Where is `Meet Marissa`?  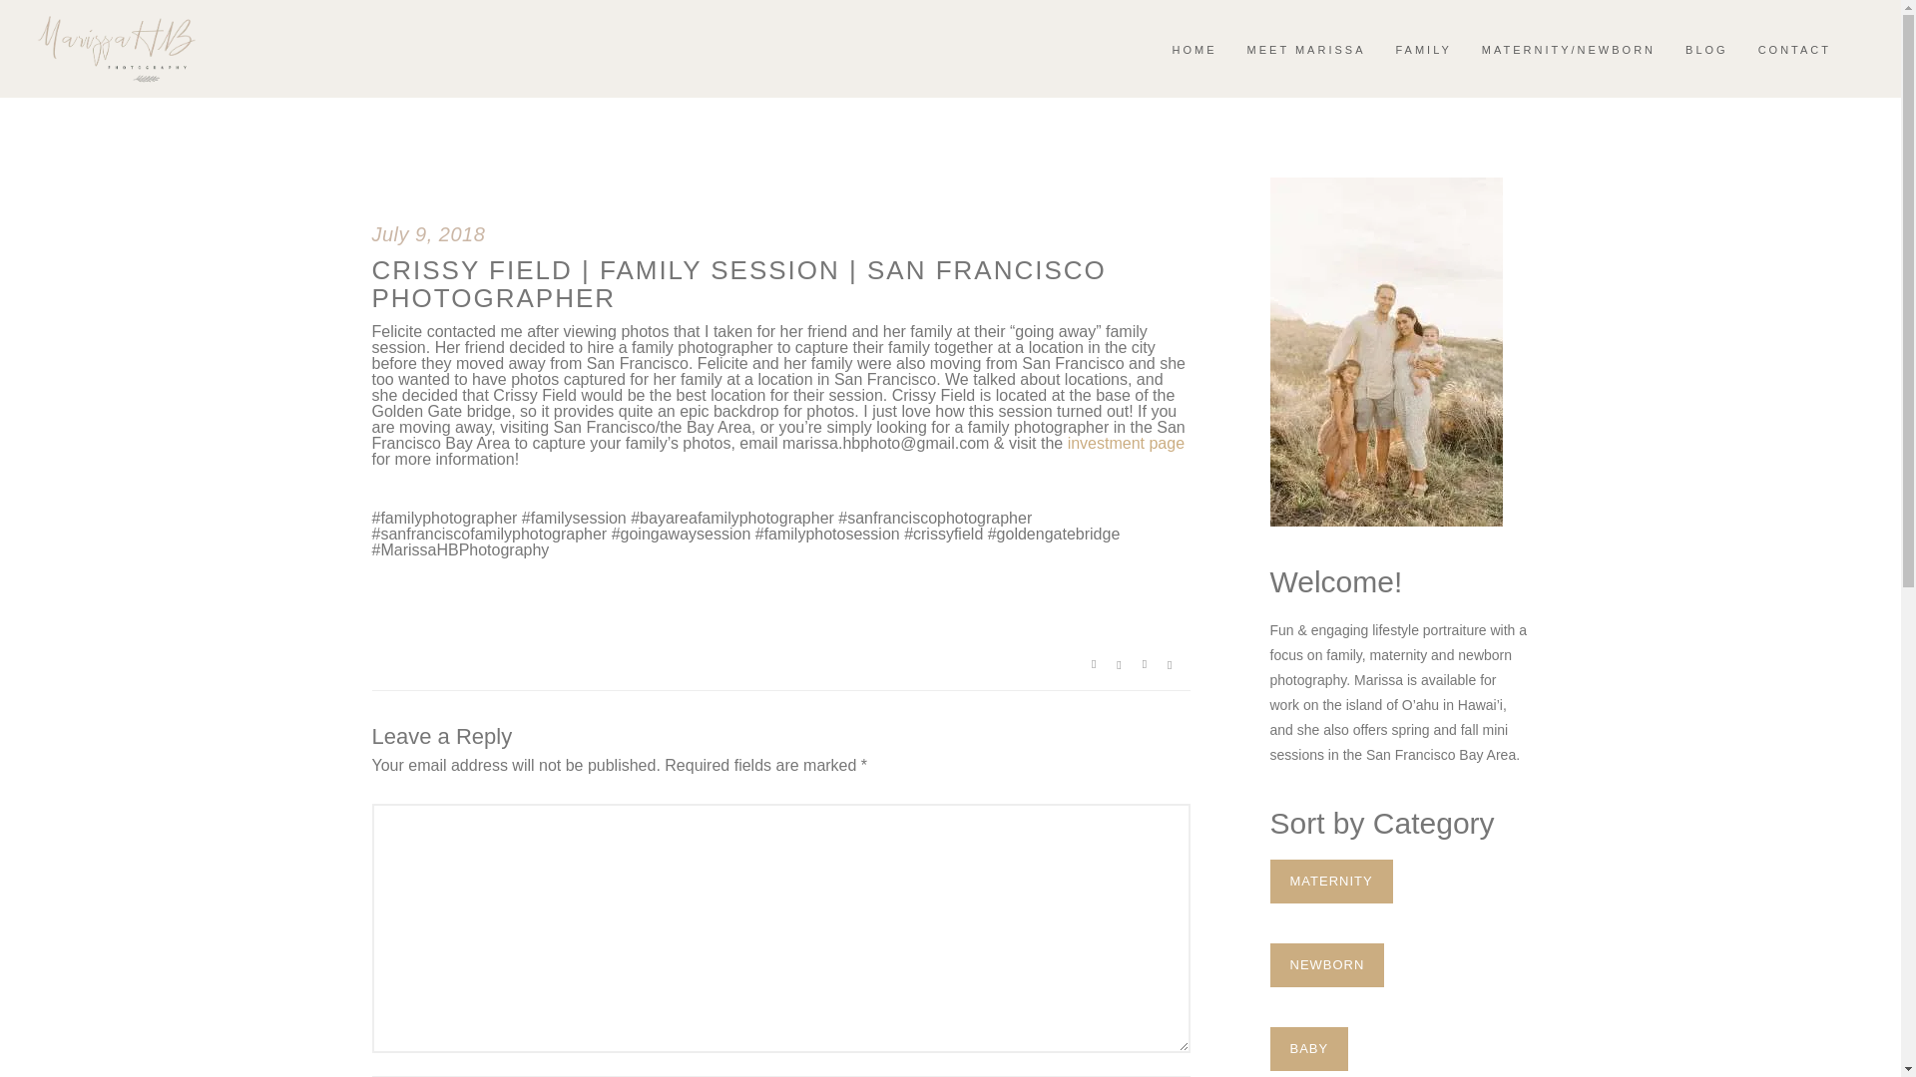
Meet Marissa is located at coordinates (1306, 49).